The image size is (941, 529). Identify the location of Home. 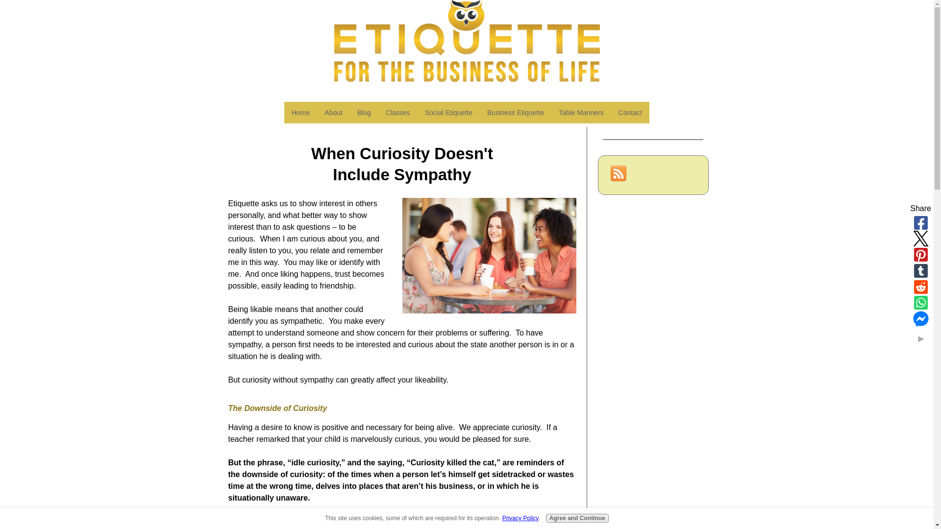
(300, 113).